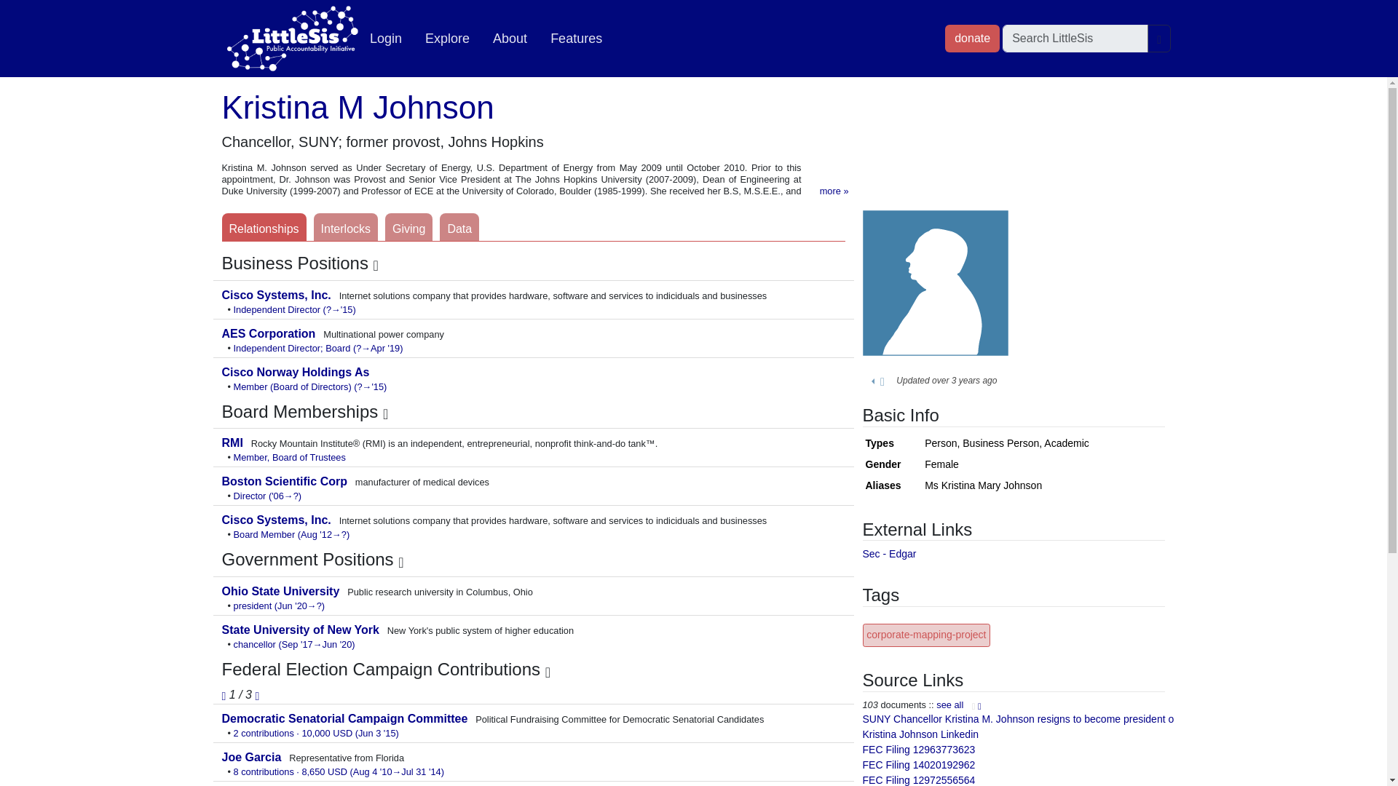 Image resolution: width=1398 pixels, height=786 pixels. What do you see at coordinates (269, 333) in the screenshot?
I see `Multinational power company` at bounding box center [269, 333].